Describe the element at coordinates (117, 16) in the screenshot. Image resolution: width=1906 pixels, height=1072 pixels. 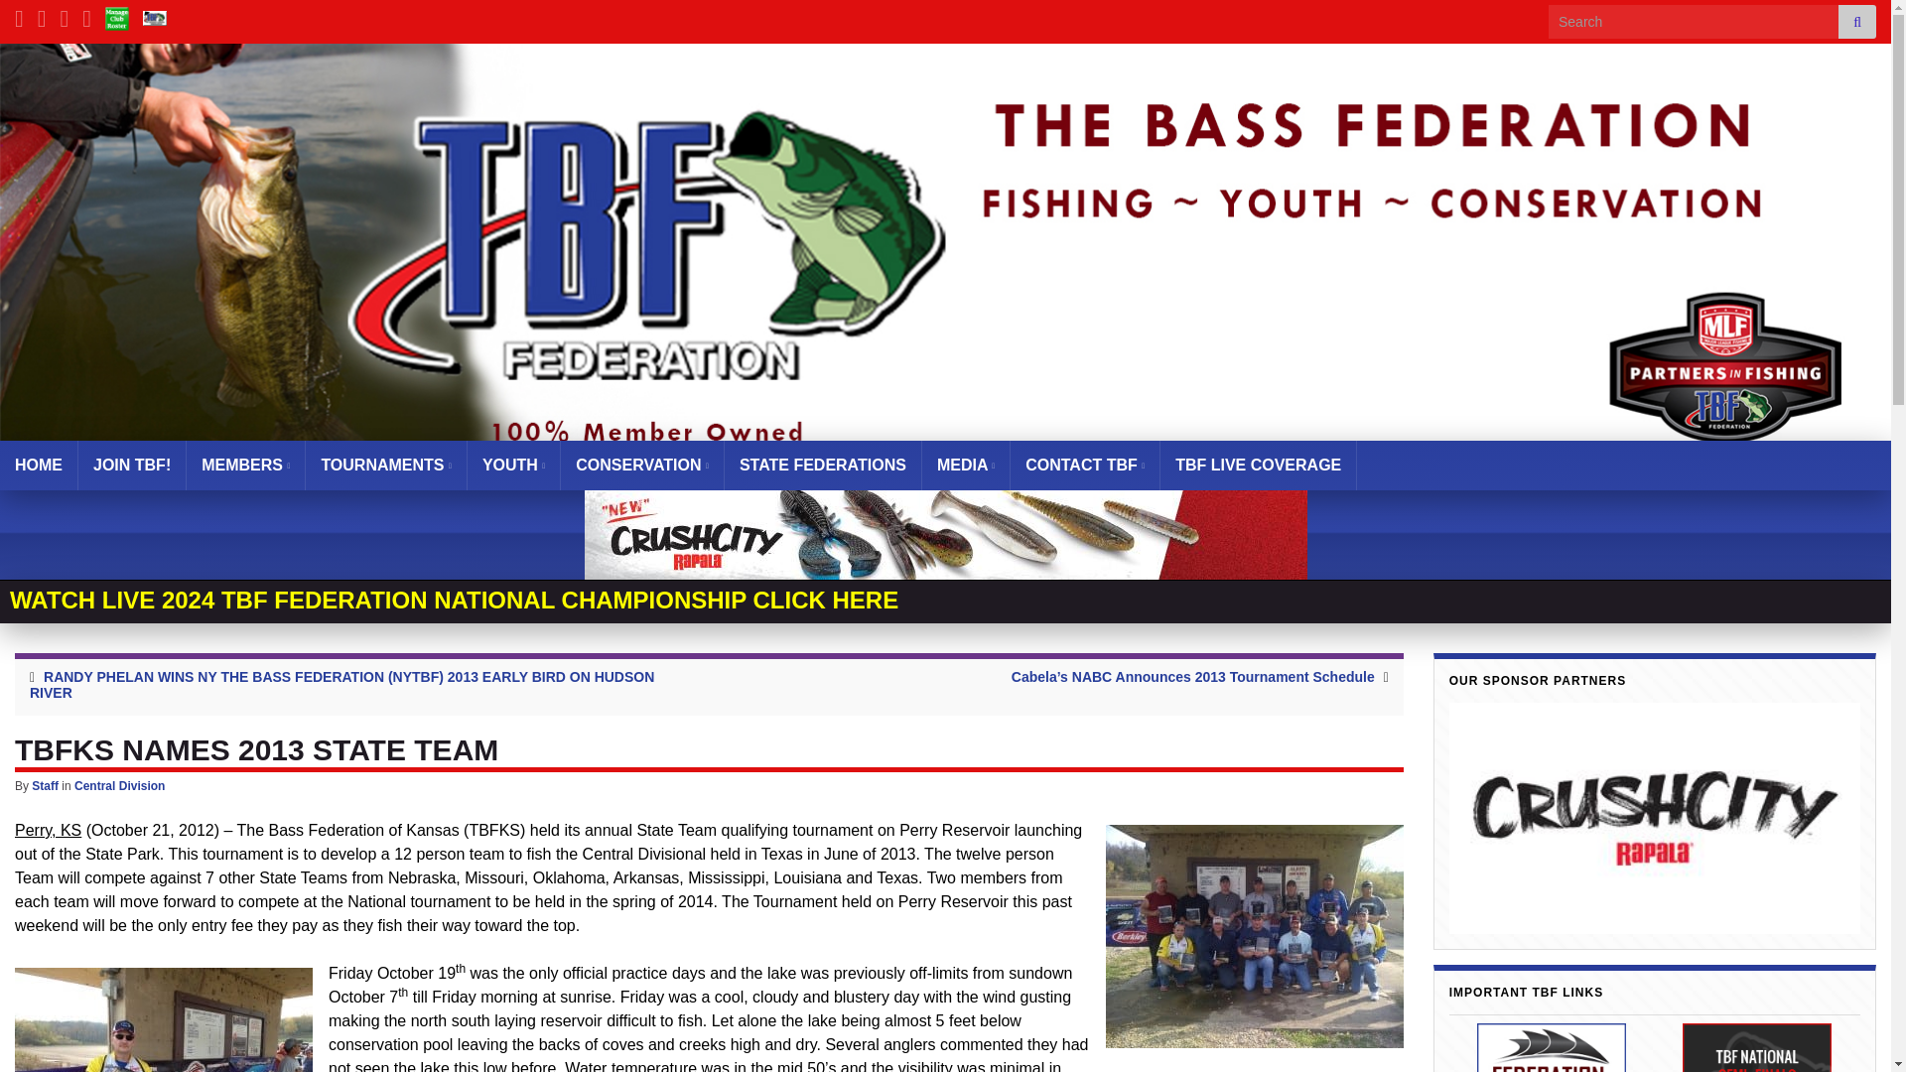
I see `Manage Club Roster` at that location.